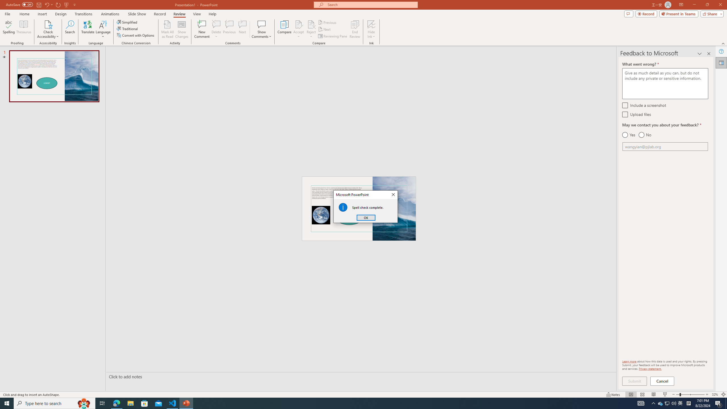  I want to click on Convert with Options..., so click(136, 35).